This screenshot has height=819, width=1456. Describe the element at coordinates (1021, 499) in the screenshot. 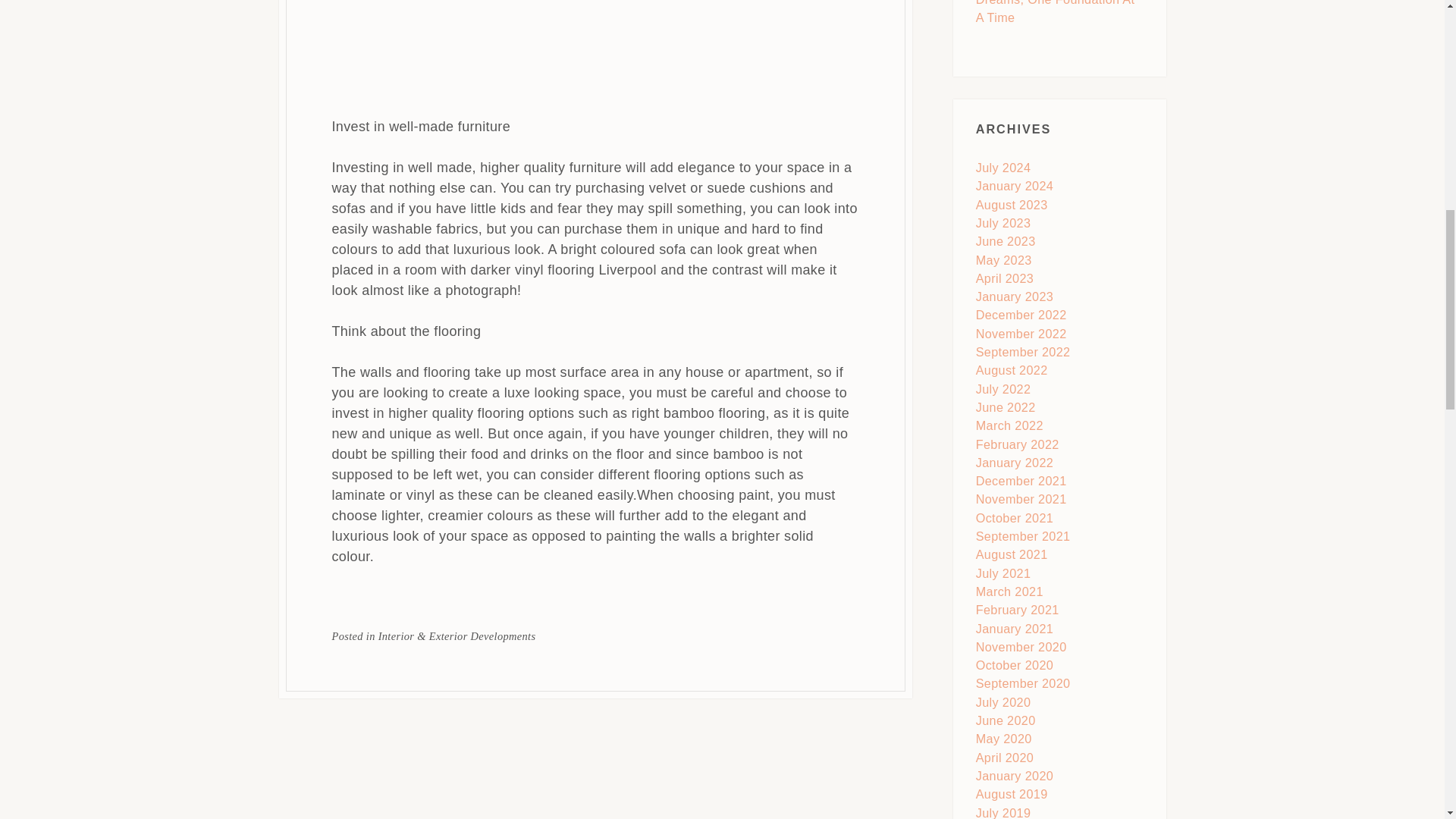

I see `November 2021` at that location.